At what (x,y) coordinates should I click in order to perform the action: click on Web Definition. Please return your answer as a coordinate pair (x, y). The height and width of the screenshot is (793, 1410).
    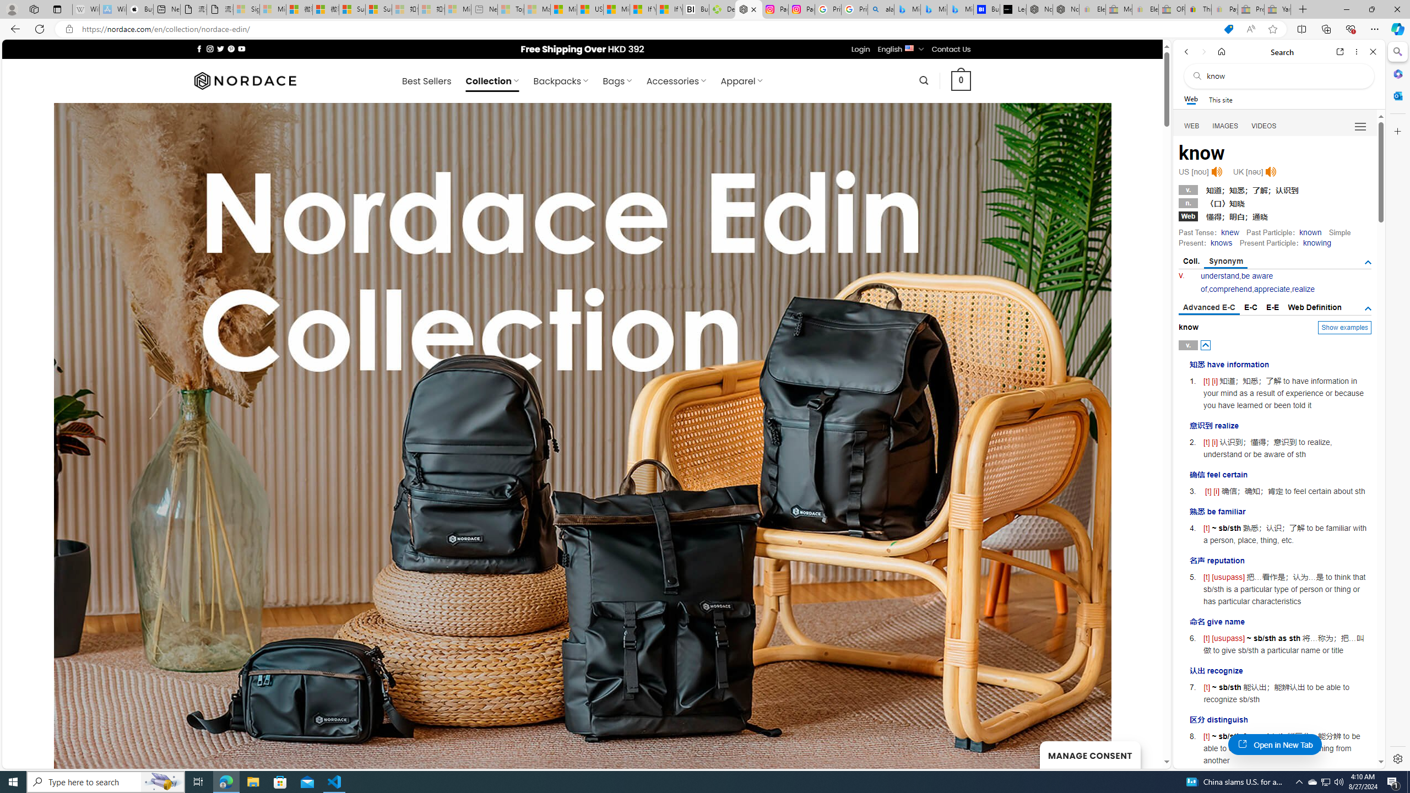
    Looking at the image, I should click on (1314, 307).